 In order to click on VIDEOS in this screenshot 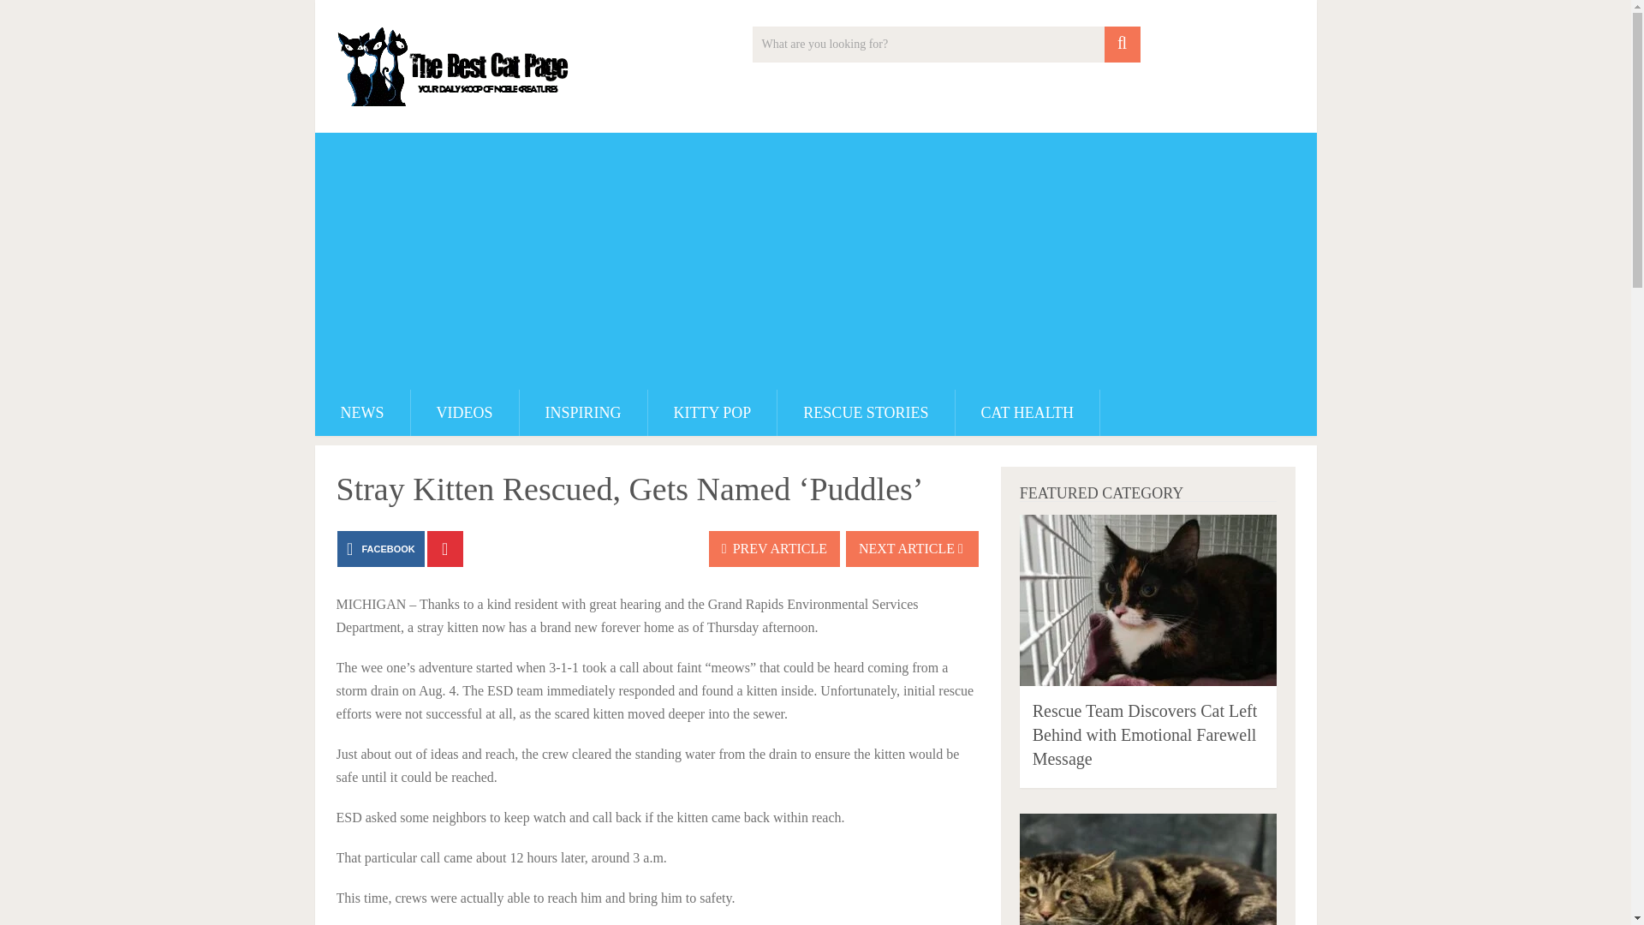, I will do `click(465, 412)`.